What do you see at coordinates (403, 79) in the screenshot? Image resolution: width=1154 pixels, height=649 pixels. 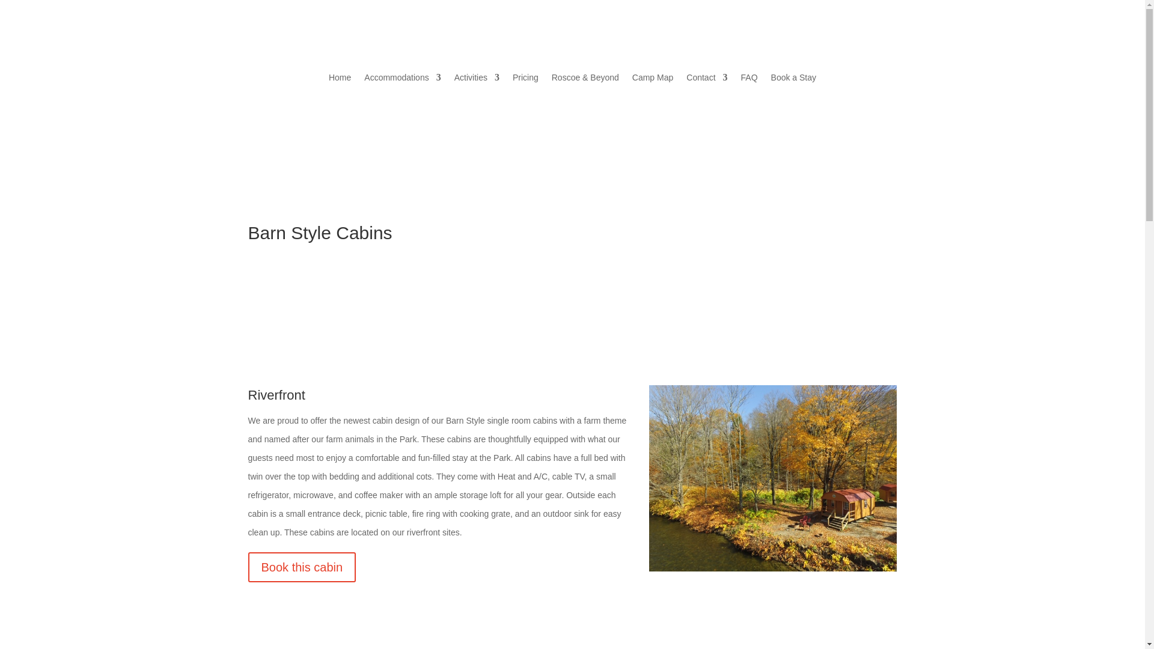 I see `Accommodations` at bounding box center [403, 79].